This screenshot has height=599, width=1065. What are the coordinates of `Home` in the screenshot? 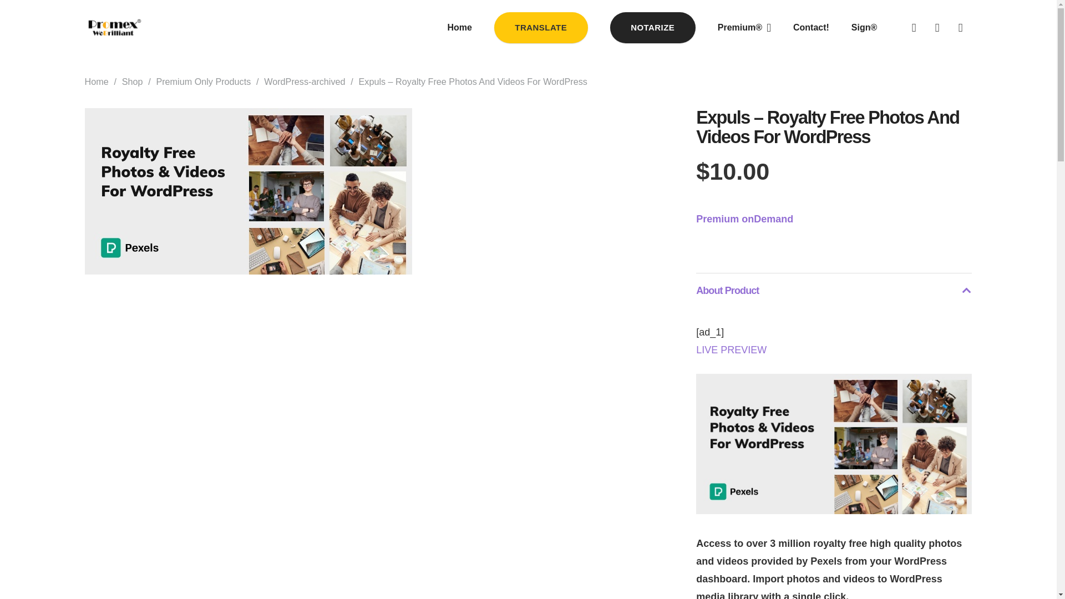 It's located at (96, 81).